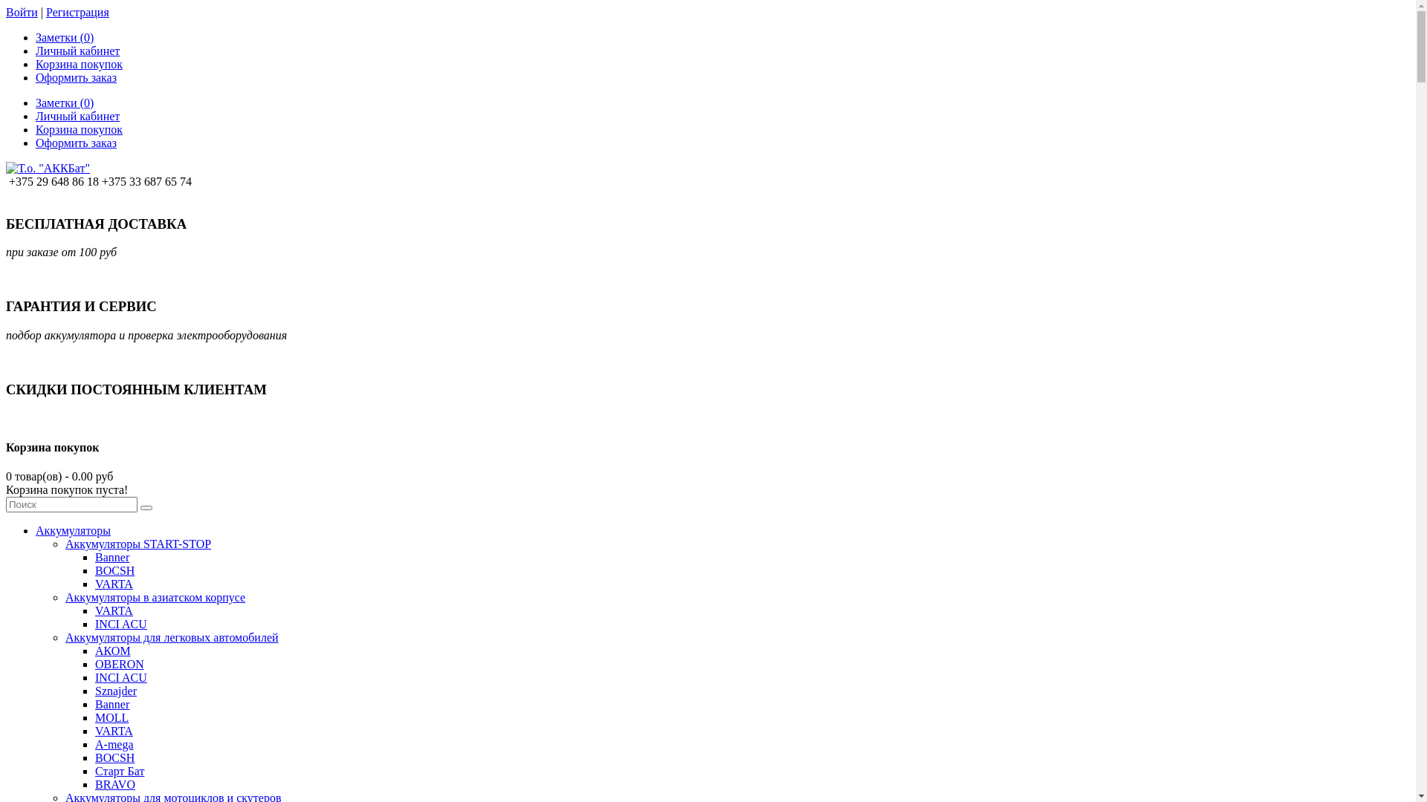  What do you see at coordinates (114, 584) in the screenshot?
I see `VARTA` at bounding box center [114, 584].